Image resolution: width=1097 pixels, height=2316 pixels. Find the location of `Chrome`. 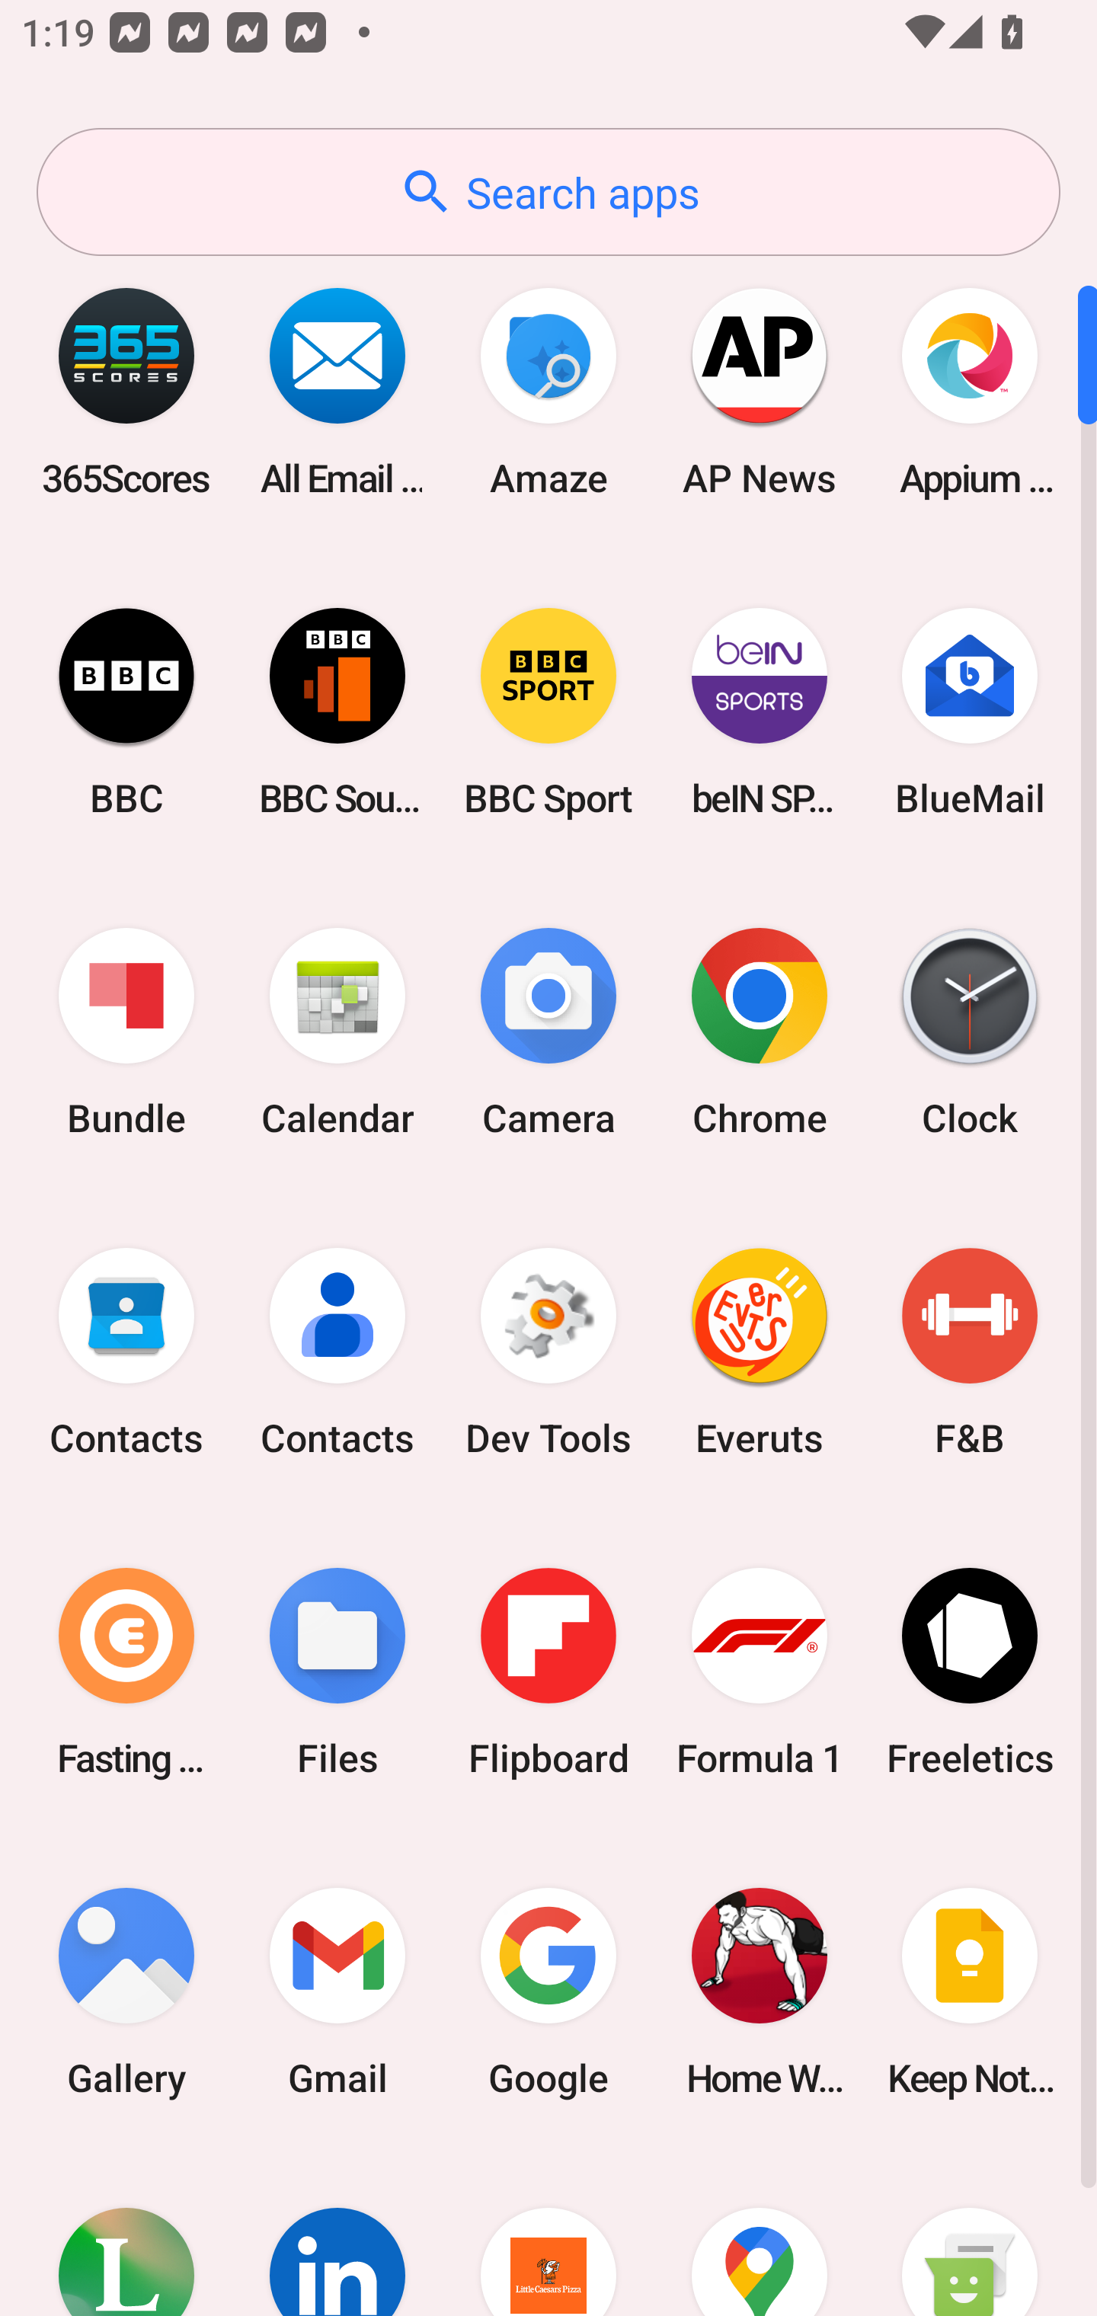

Chrome is located at coordinates (759, 1033).